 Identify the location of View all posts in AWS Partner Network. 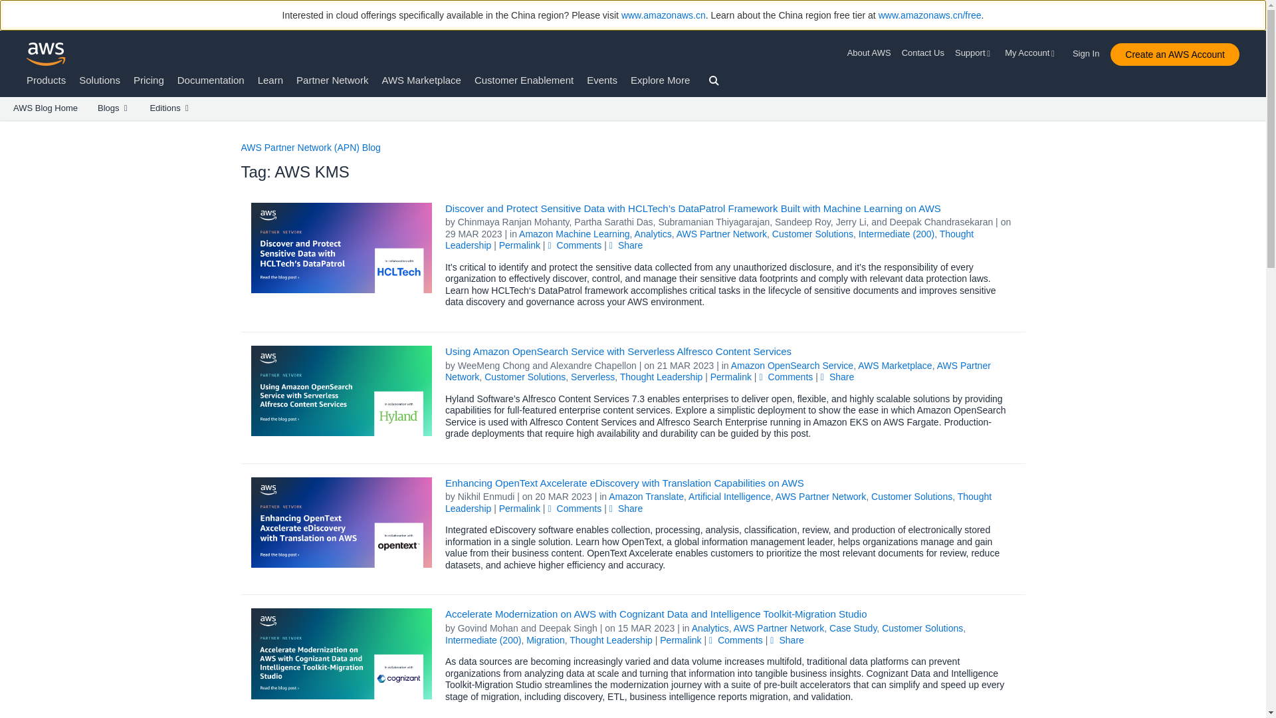
(721, 234).